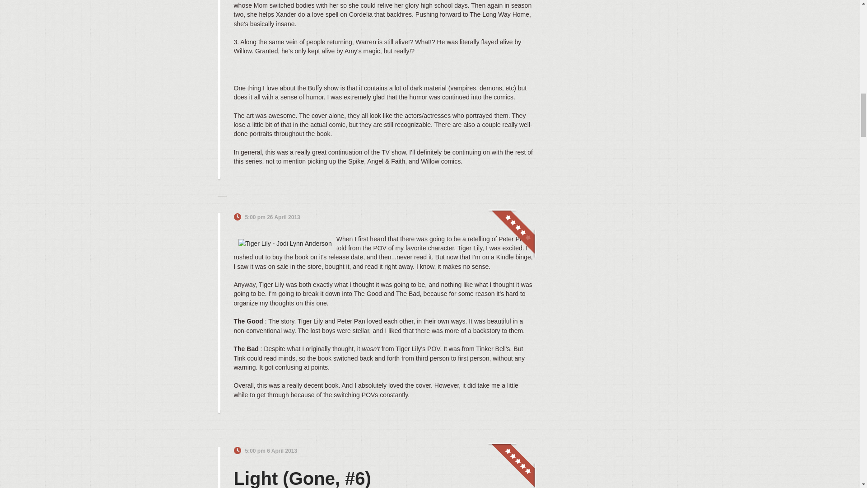 The height and width of the screenshot is (488, 867). What do you see at coordinates (272, 217) in the screenshot?
I see `5:00 pm 26 April 2013` at bounding box center [272, 217].